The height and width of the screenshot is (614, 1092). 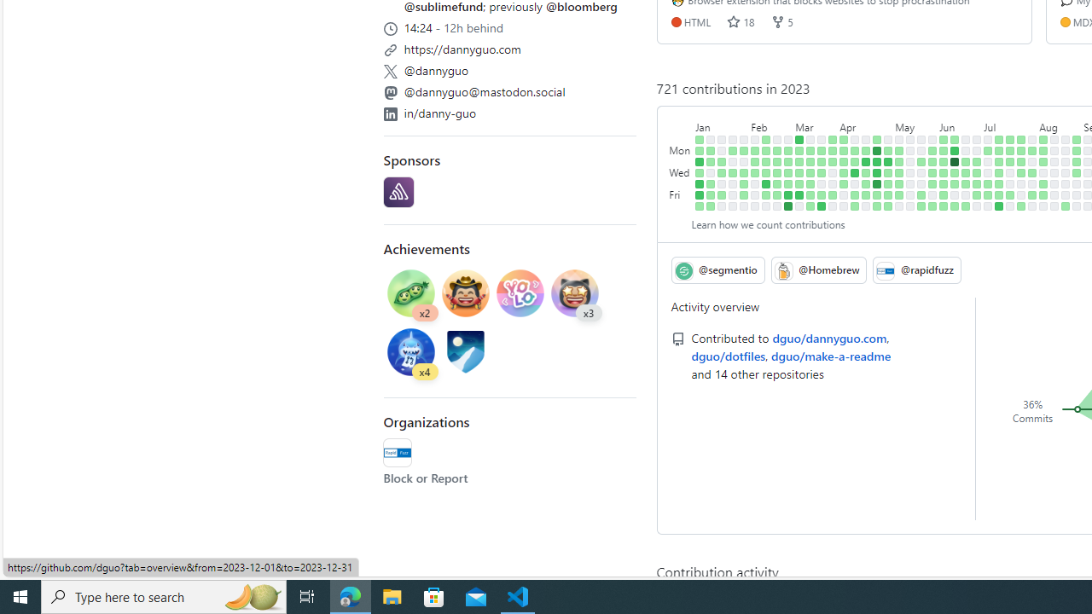 What do you see at coordinates (700, 139) in the screenshot?
I see `2 contributions on January 1st.` at bounding box center [700, 139].